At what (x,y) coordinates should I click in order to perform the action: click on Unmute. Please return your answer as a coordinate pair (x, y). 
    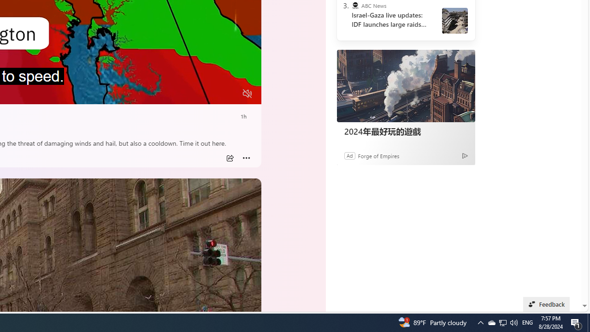
    Looking at the image, I should click on (247, 94).